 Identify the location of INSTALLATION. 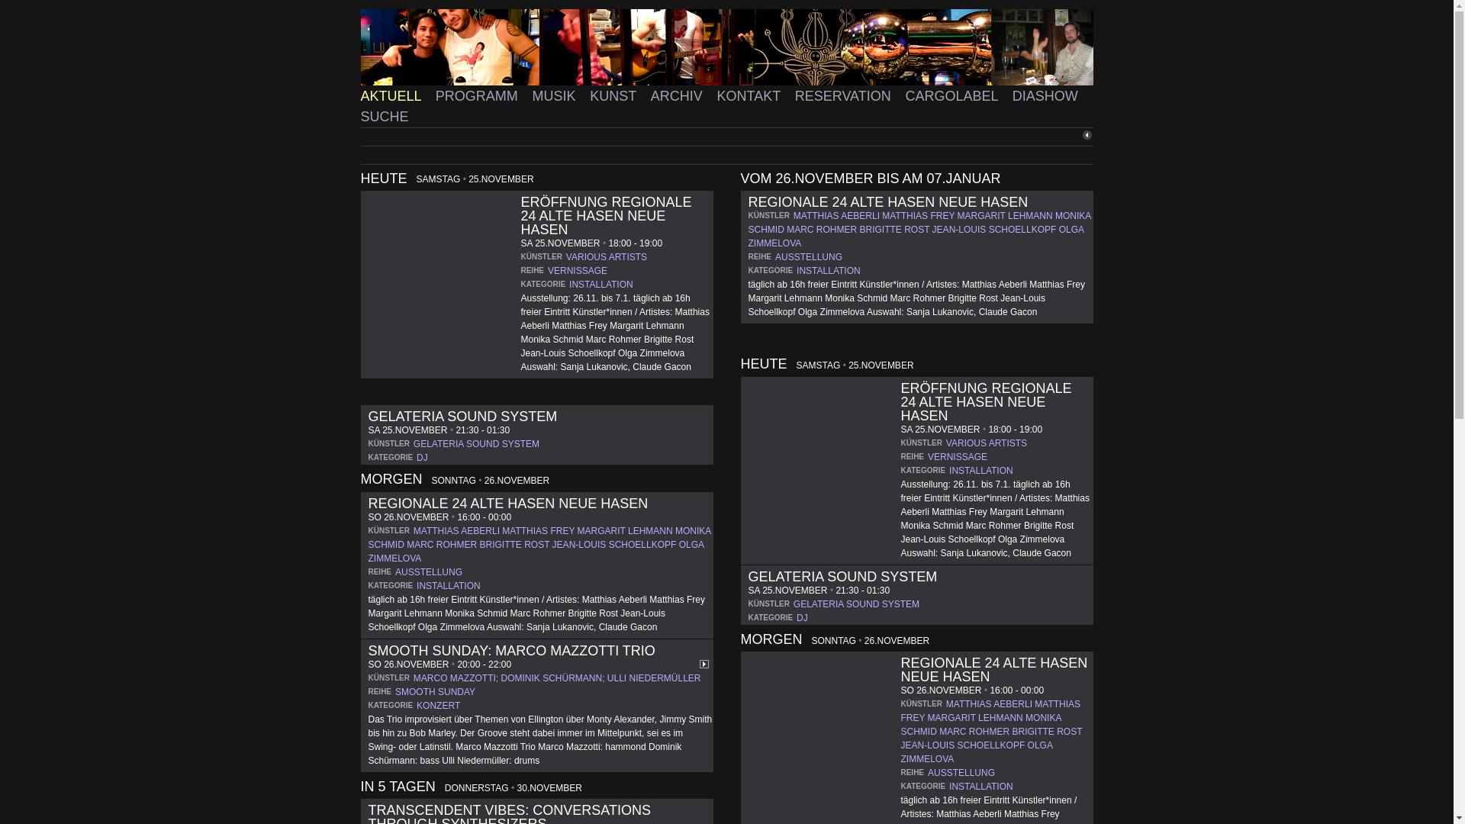
(981, 787).